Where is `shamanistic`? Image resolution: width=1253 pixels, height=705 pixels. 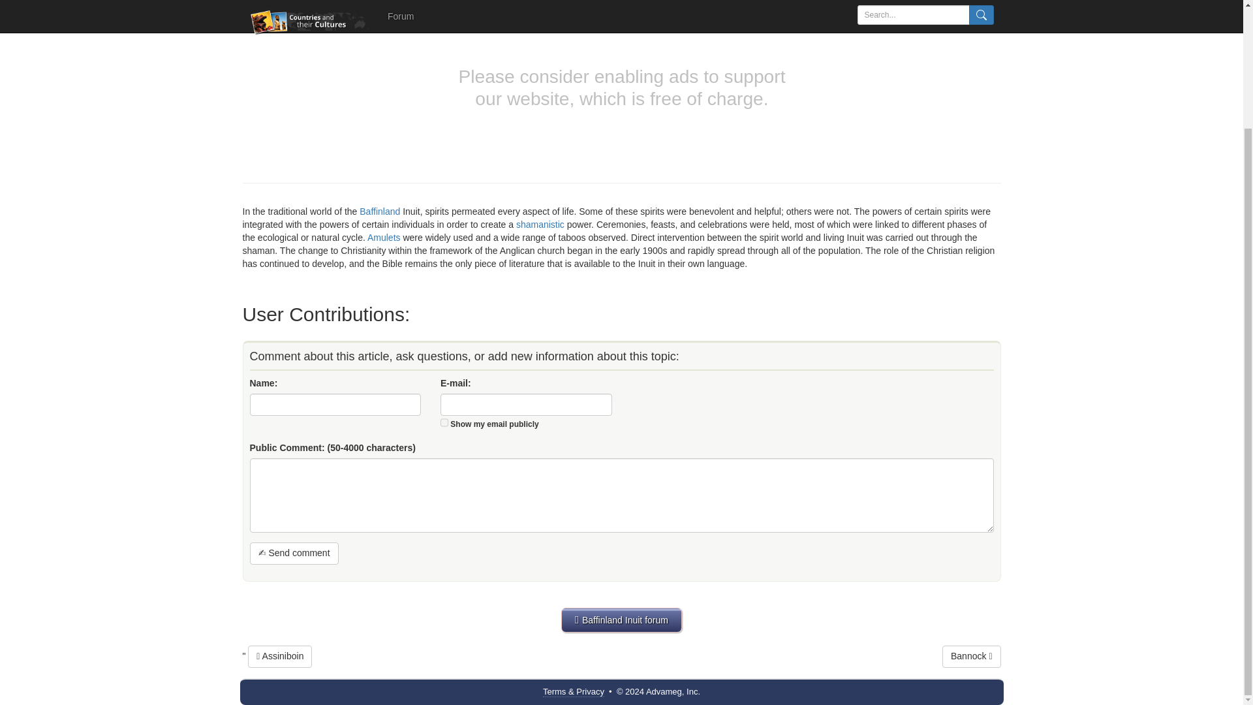 shamanistic is located at coordinates (540, 225).